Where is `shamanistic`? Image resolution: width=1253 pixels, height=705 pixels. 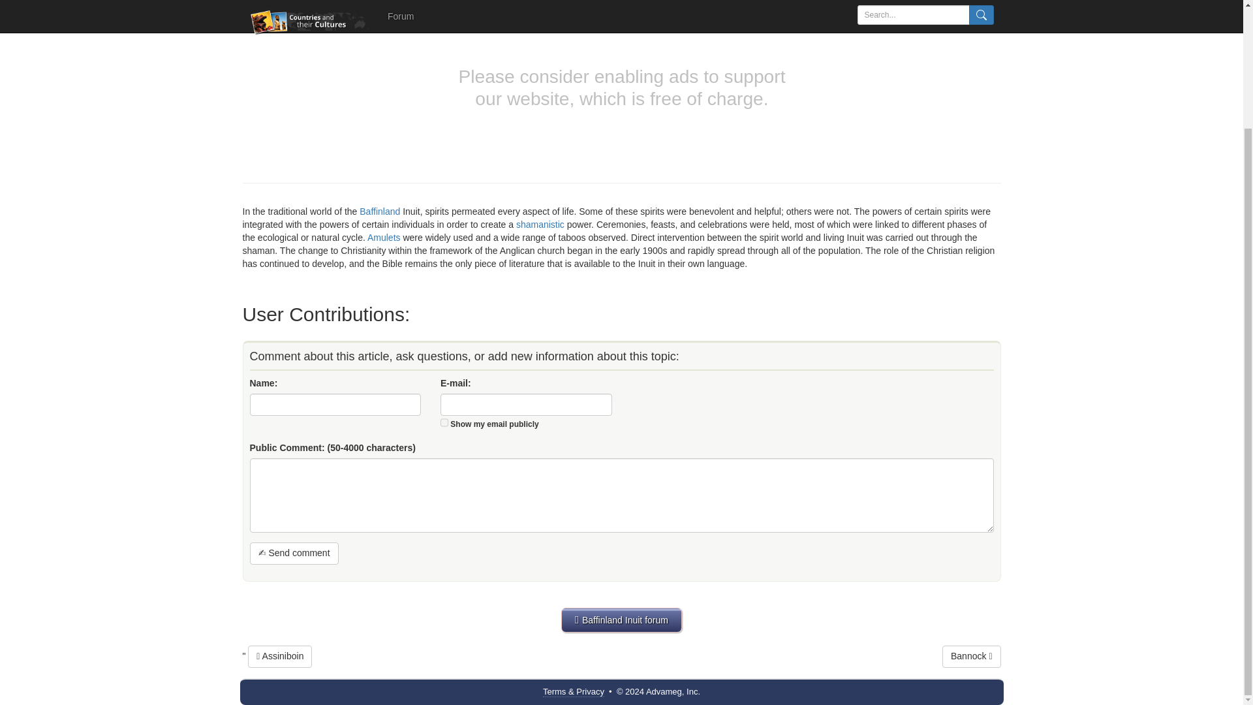 shamanistic is located at coordinates (540, 225).